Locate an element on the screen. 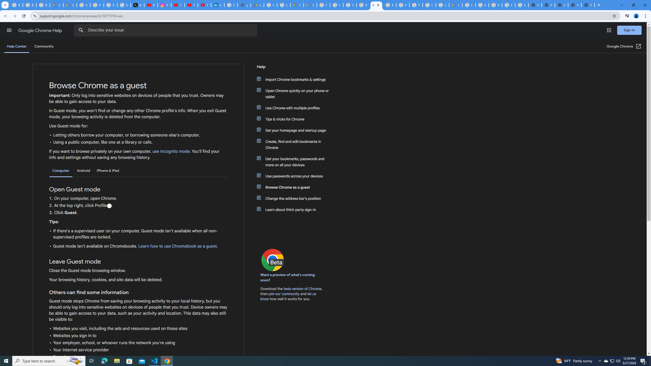  System is located at coordinates (3, 3).